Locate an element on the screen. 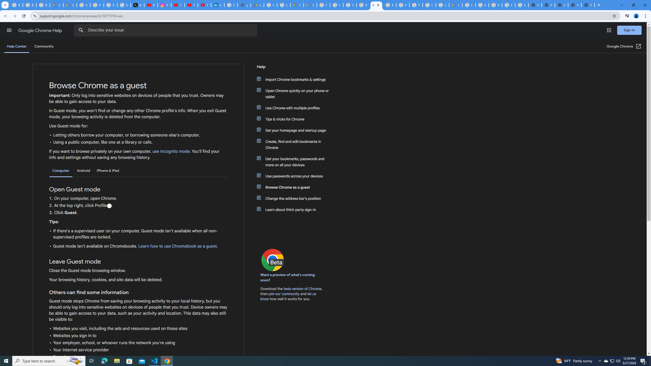  System is located at coordinates (3, 3).